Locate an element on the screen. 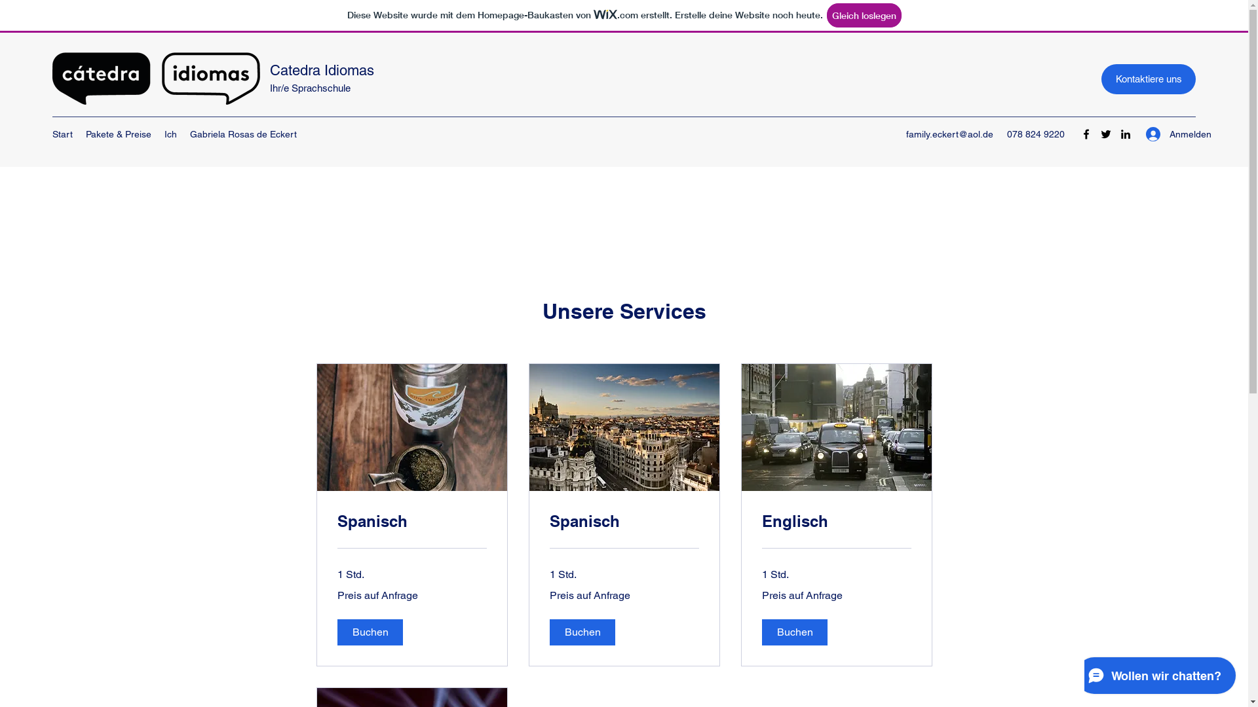 This screenshot has height=707, width=1258. Spanisch is located at coordinates (411, 522).